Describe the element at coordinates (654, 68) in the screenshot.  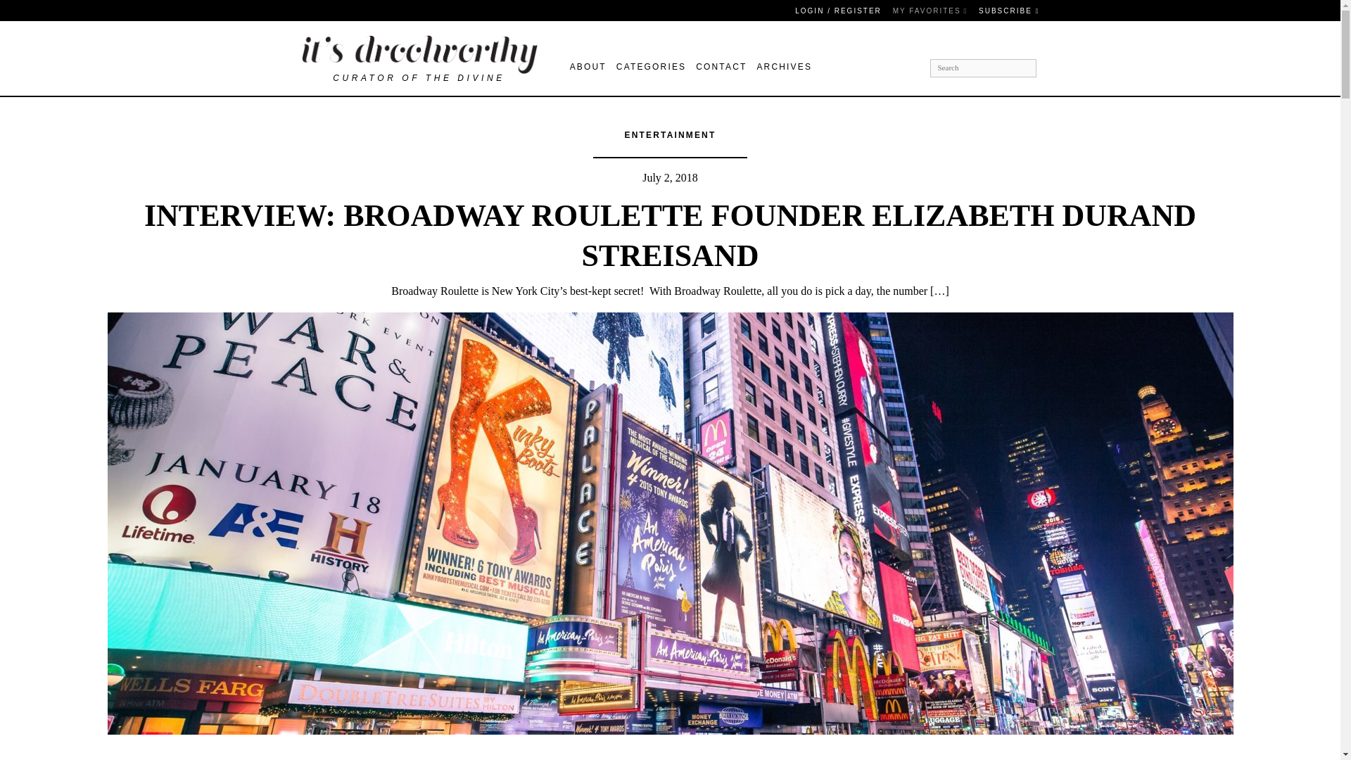
I see `CATEGORIES` at that location.